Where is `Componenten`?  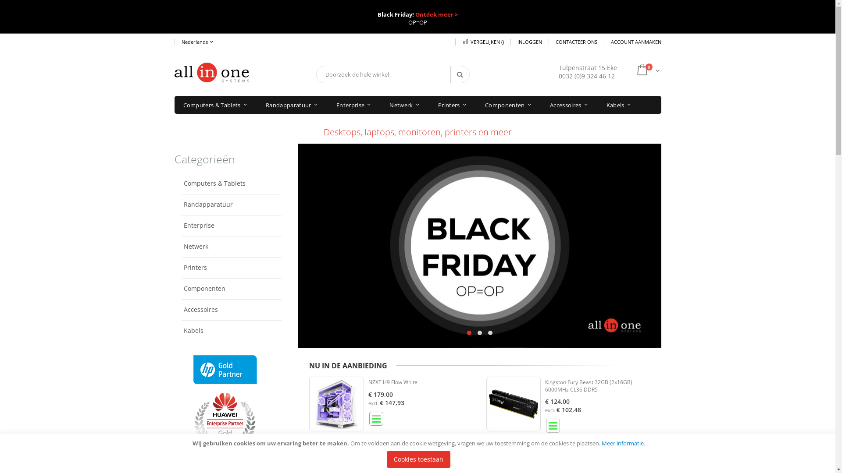
Componenten is located at coordinates (232, 288).